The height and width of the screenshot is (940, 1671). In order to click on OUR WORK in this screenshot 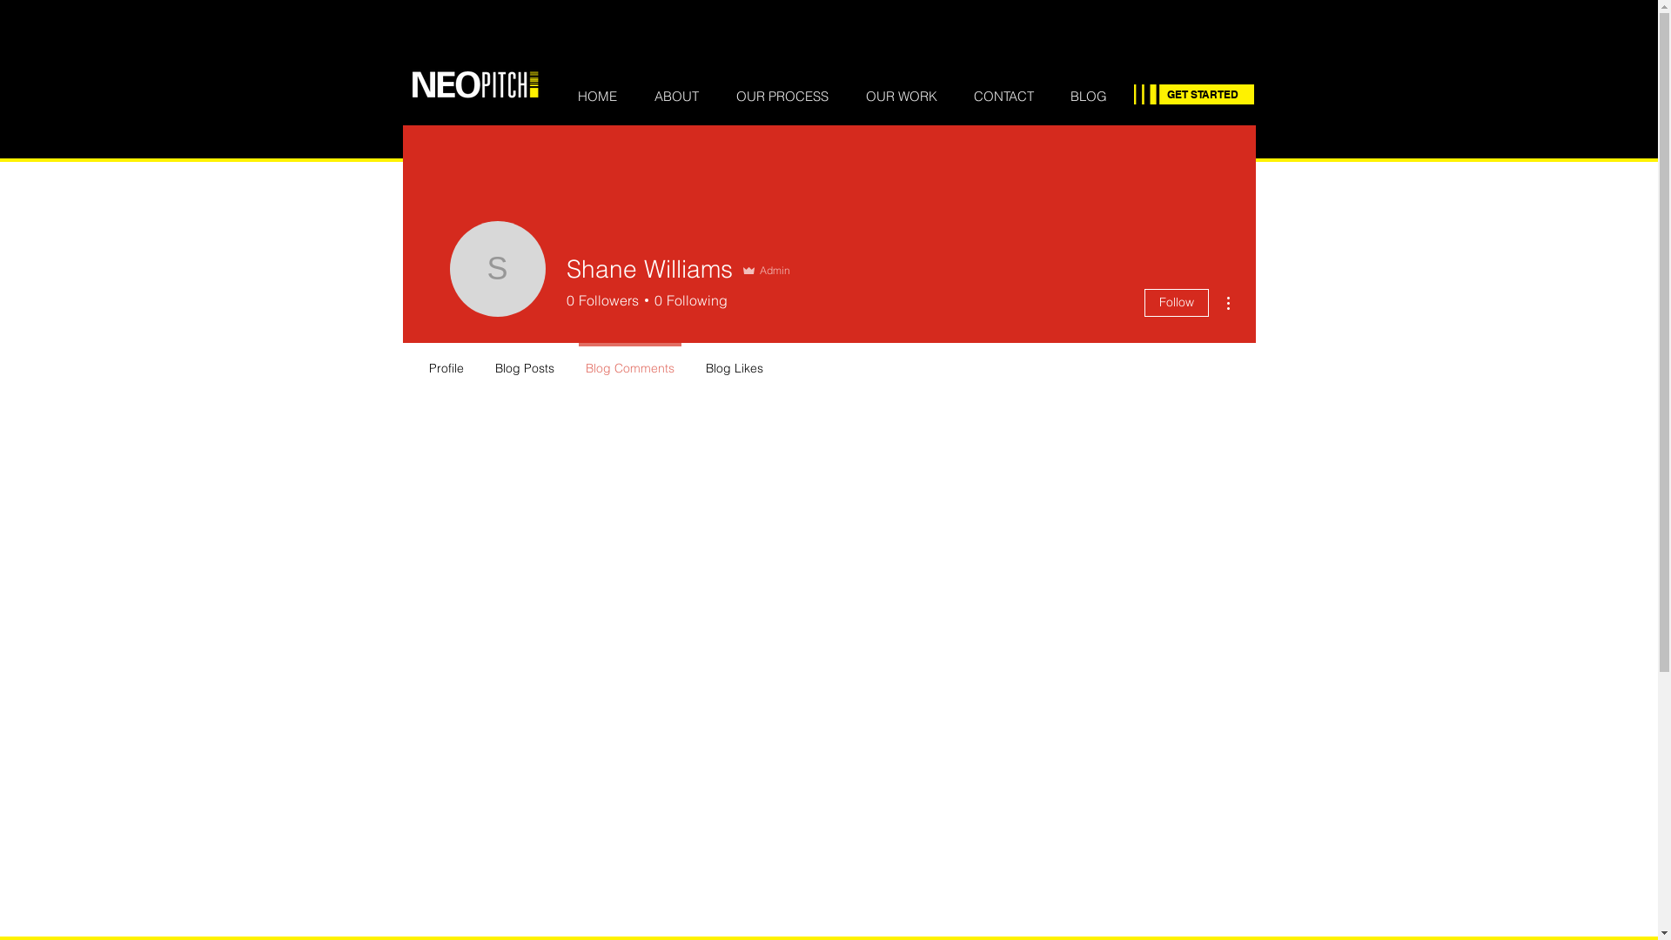, I will do `click(902, 97)`.